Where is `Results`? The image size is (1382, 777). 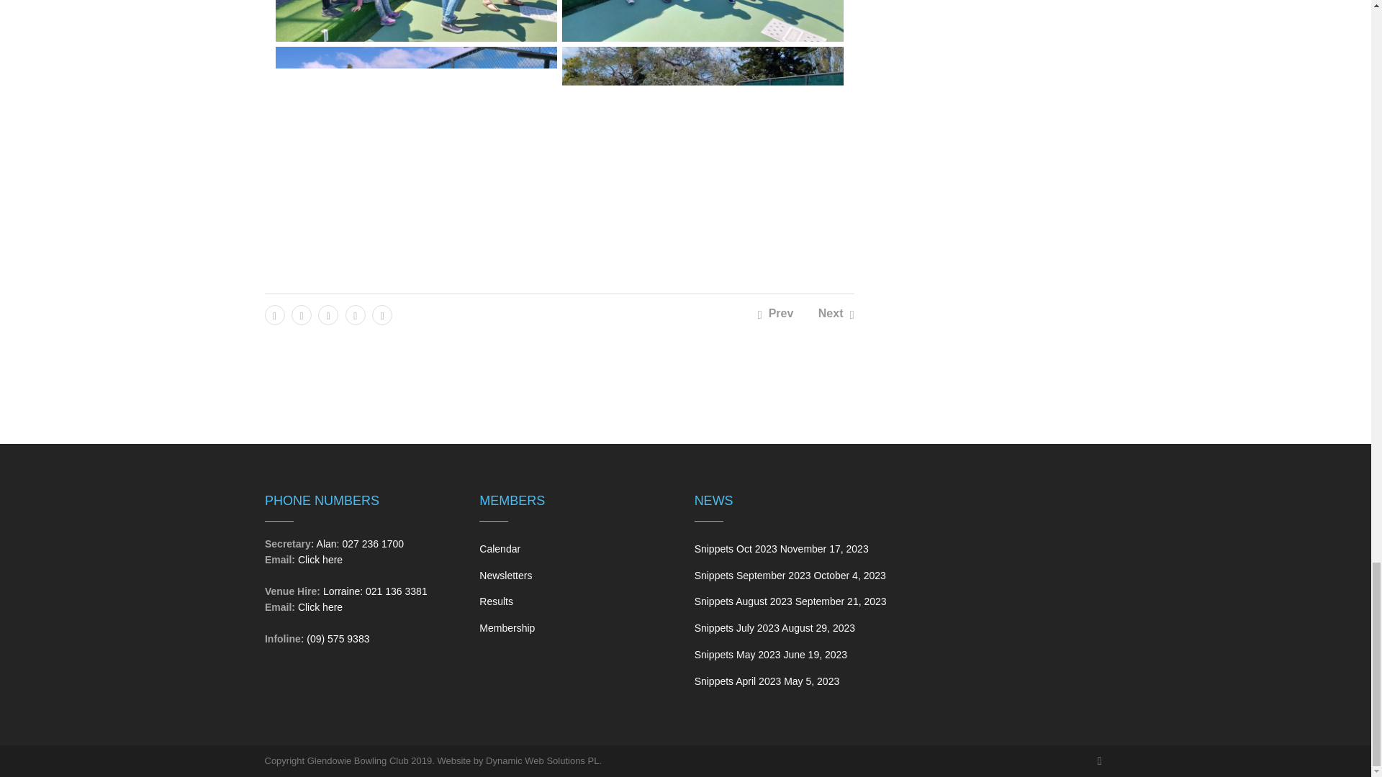
Results is located at coordinates (496, 601).